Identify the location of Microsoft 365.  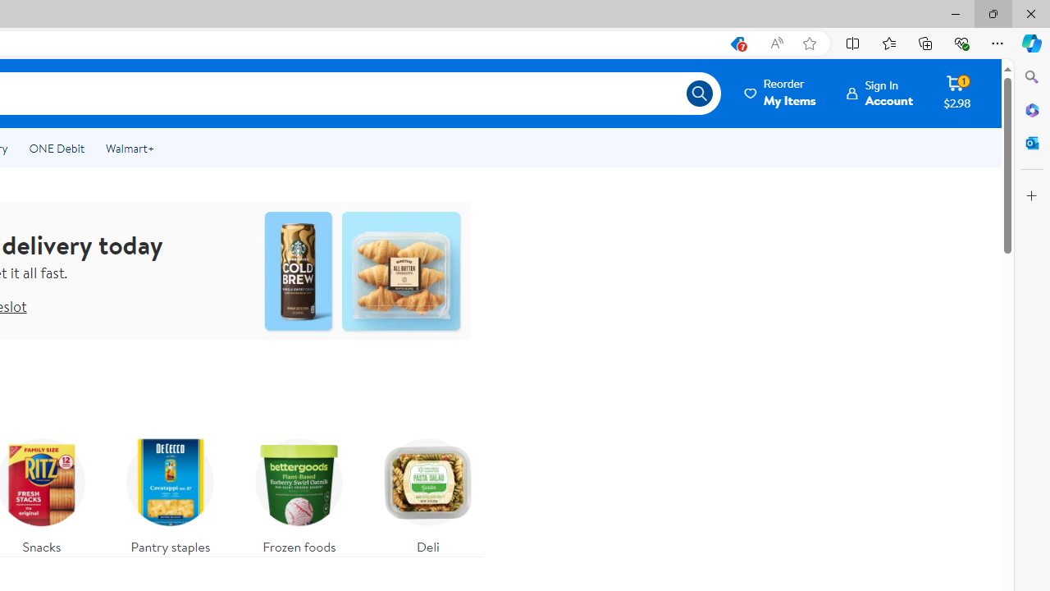
(1032, 109).